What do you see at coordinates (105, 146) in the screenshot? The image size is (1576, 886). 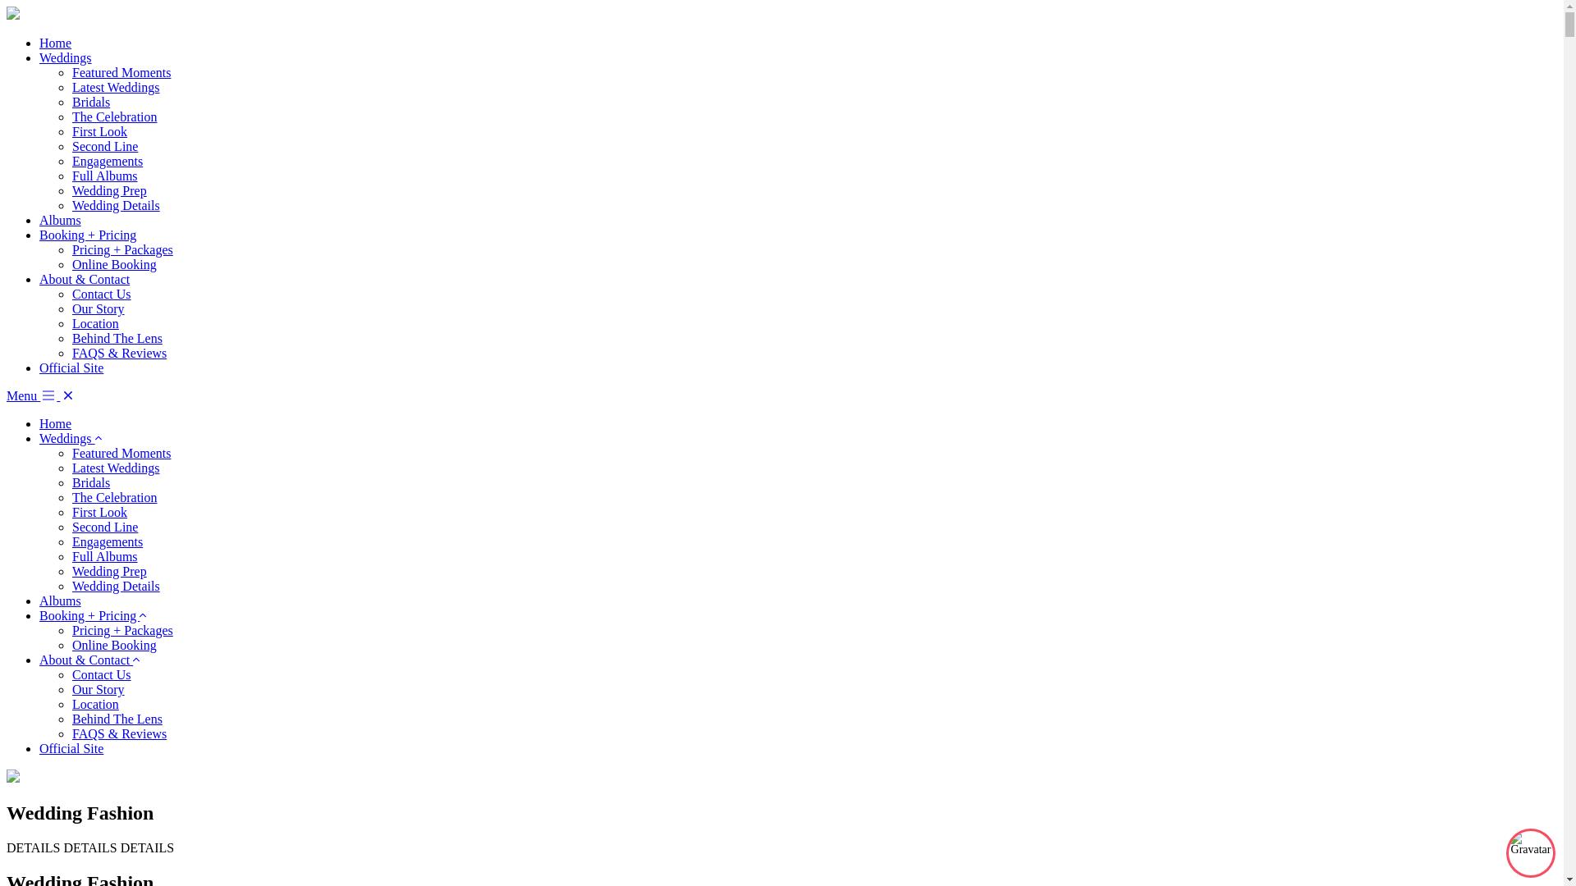 I see `Second Line` at bounding box center [105, 146].